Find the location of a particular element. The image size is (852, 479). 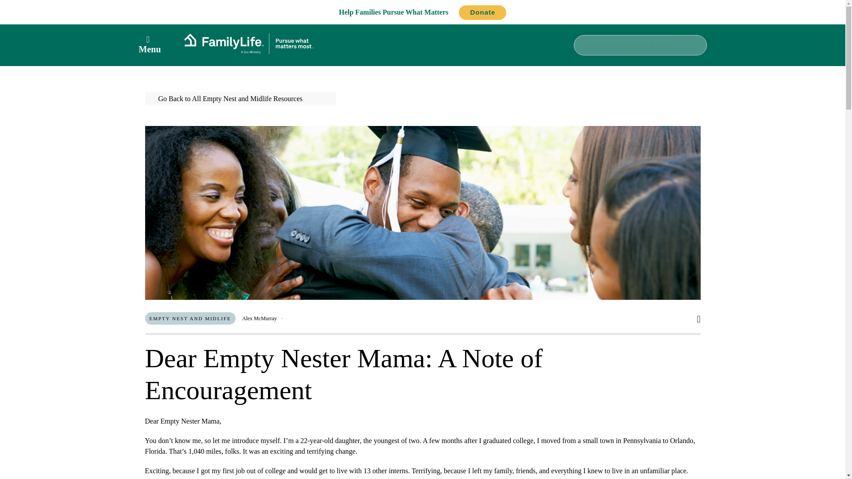

Search for: is located at coordinates (640, 44).